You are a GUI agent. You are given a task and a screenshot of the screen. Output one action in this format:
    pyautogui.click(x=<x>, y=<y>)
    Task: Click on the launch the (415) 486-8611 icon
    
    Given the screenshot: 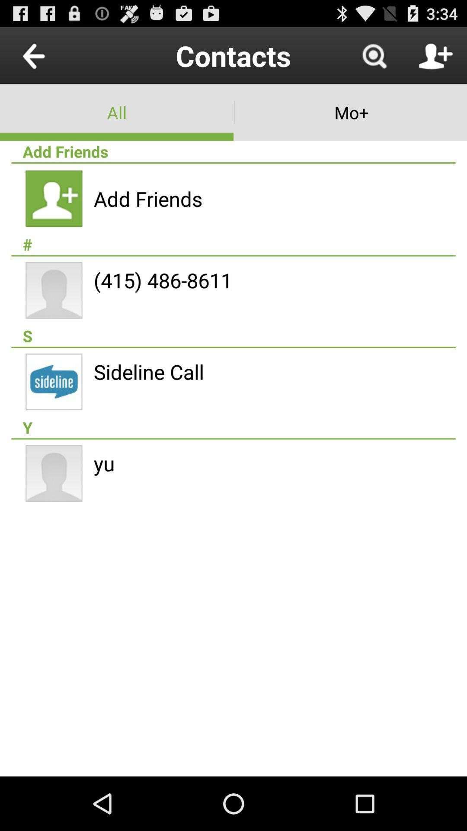 What is the action you would take?
    pyautogui.click(x=163, y=280)
    